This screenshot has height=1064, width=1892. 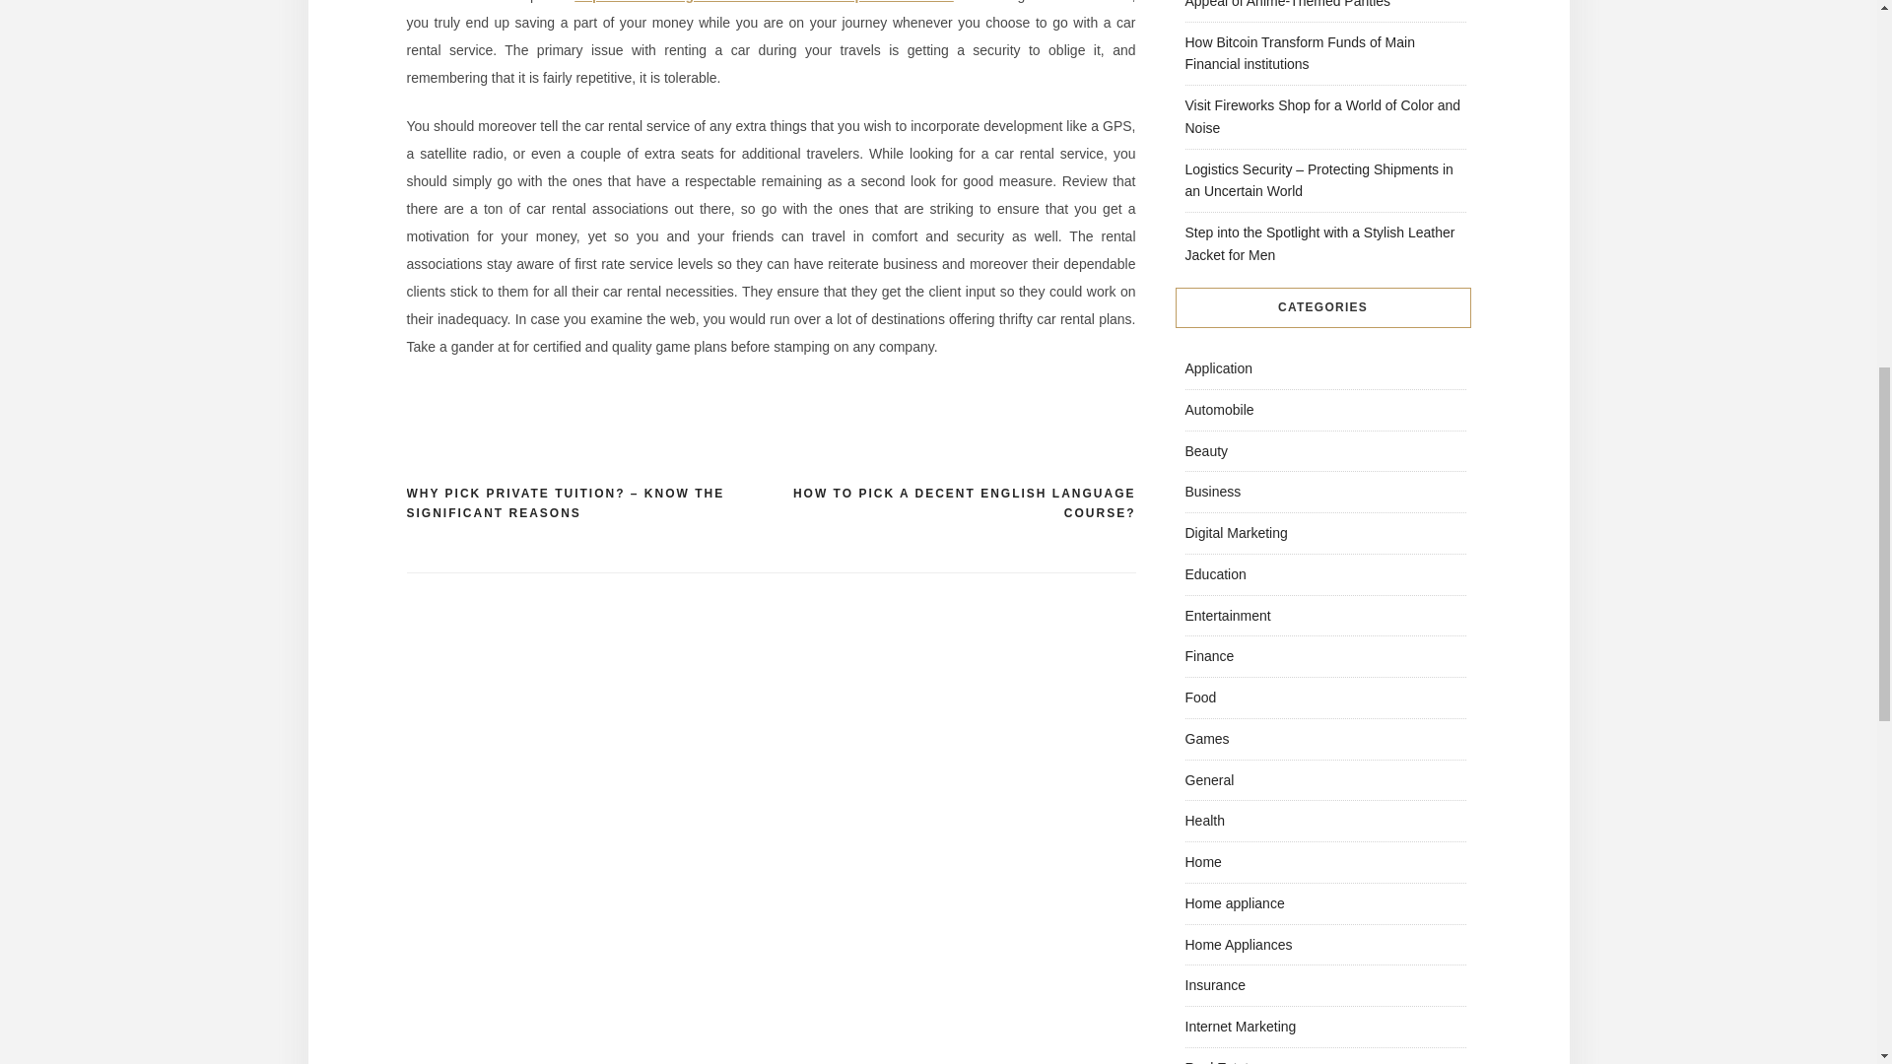 I want to click on General, so click(x=1208, y=780).